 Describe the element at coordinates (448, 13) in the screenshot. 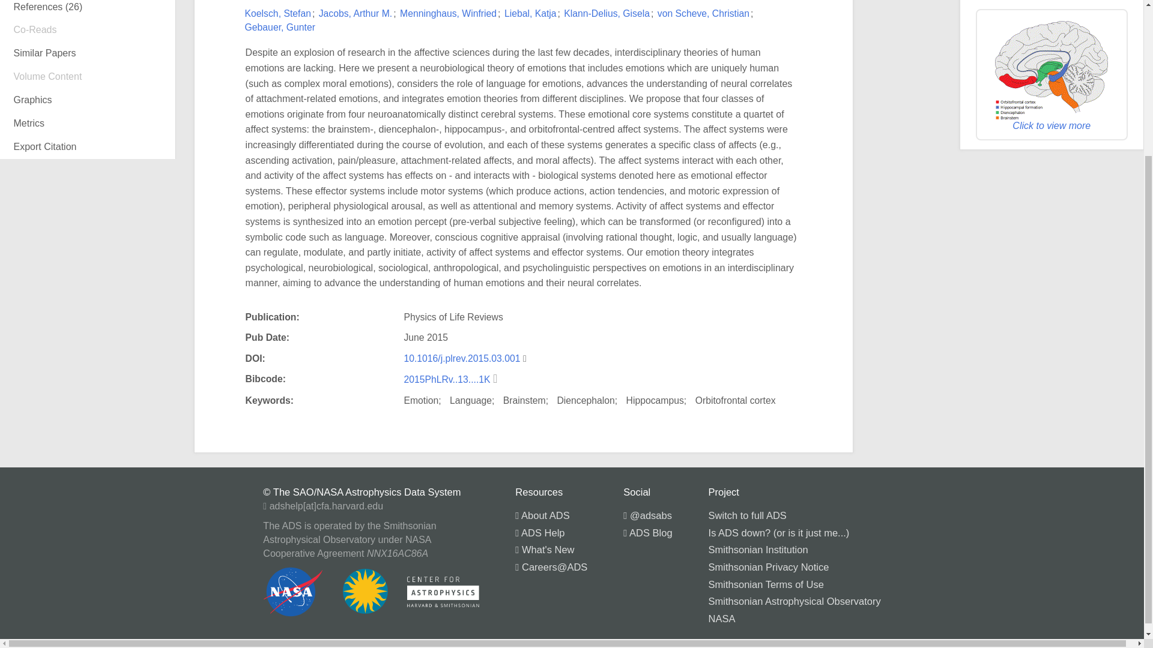

I see `Menninghaus, Winfried` at that location.